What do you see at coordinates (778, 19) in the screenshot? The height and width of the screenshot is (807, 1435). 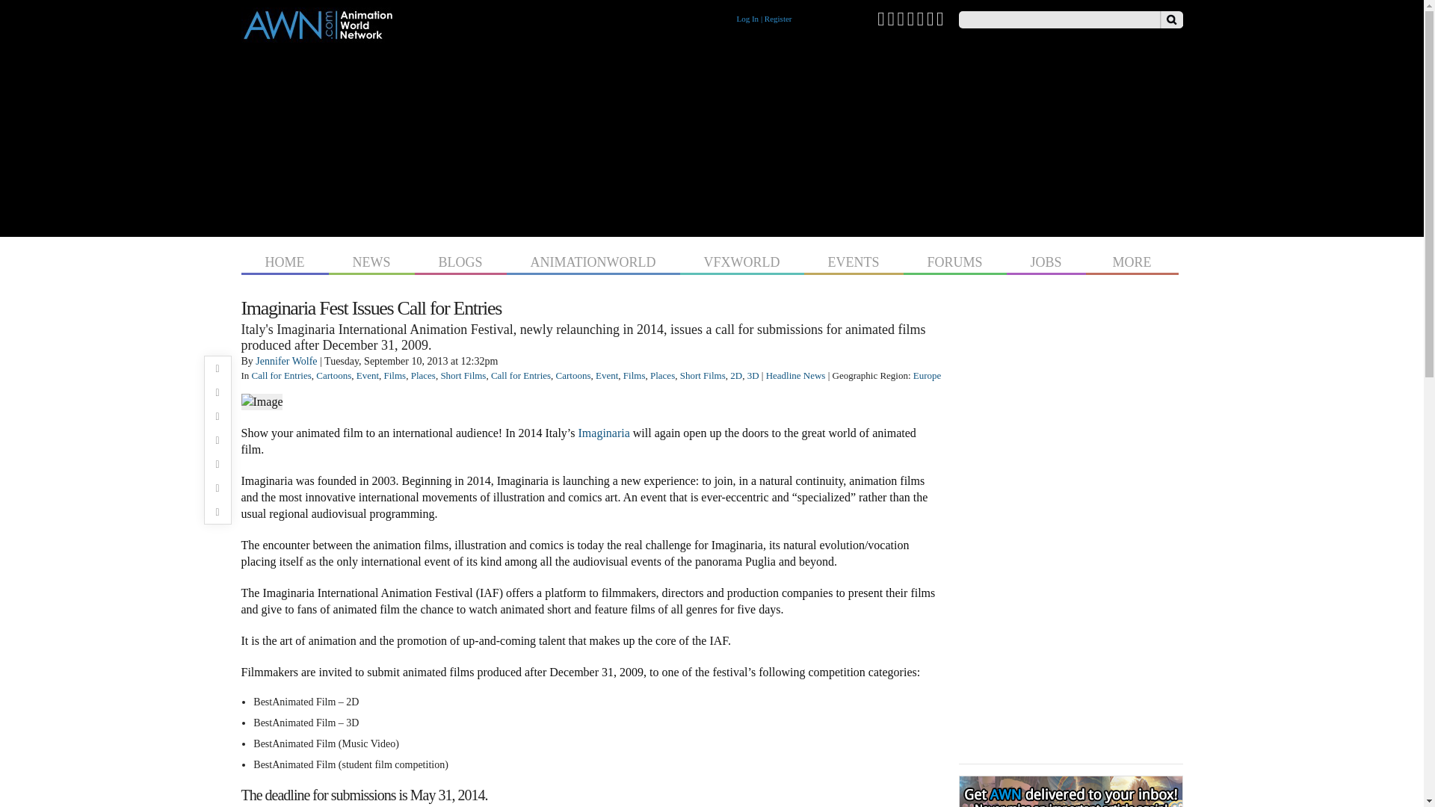 I see `Register` at bounding box center [778, 19].